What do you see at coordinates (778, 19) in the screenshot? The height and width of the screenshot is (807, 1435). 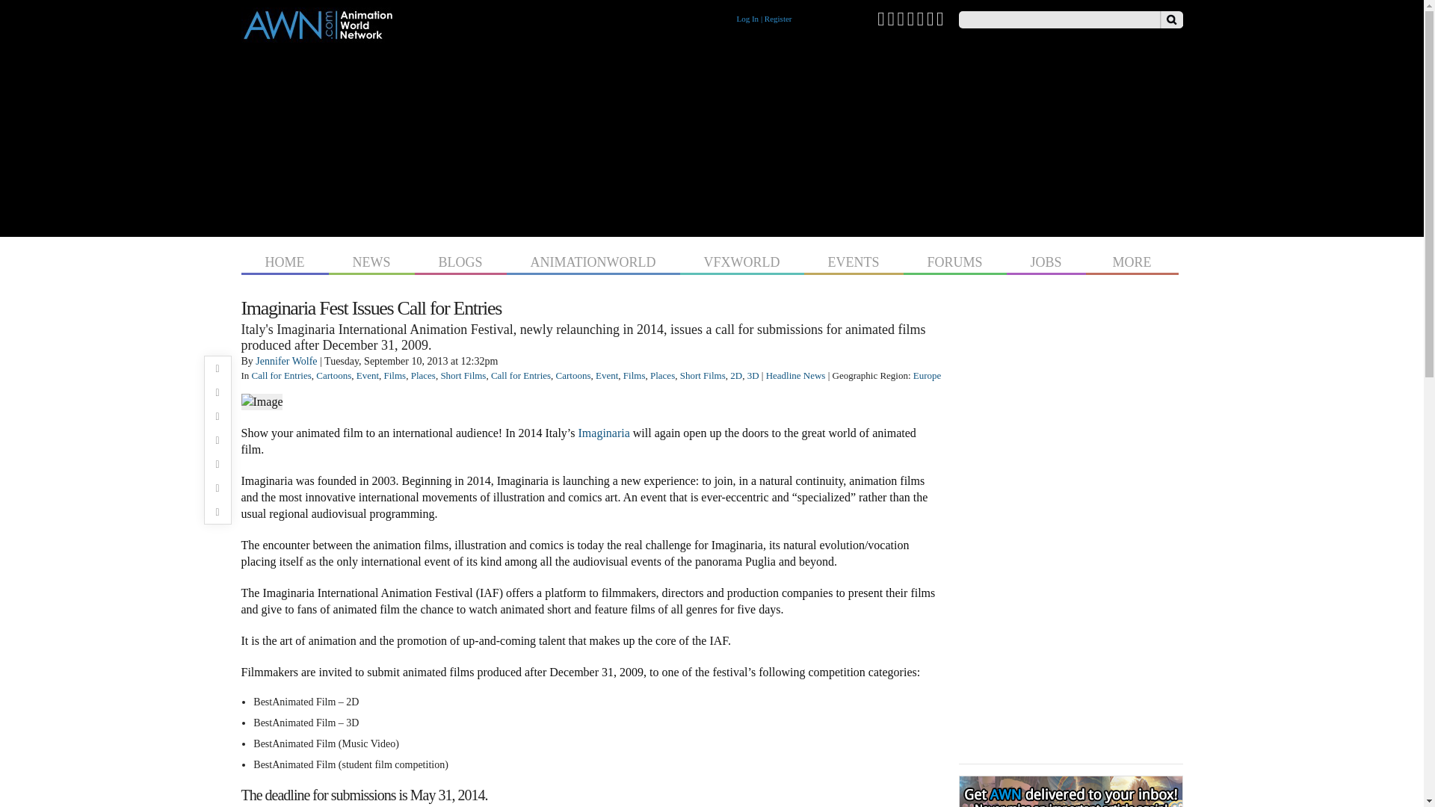 I see `Register` at bounding box center [778, 19].